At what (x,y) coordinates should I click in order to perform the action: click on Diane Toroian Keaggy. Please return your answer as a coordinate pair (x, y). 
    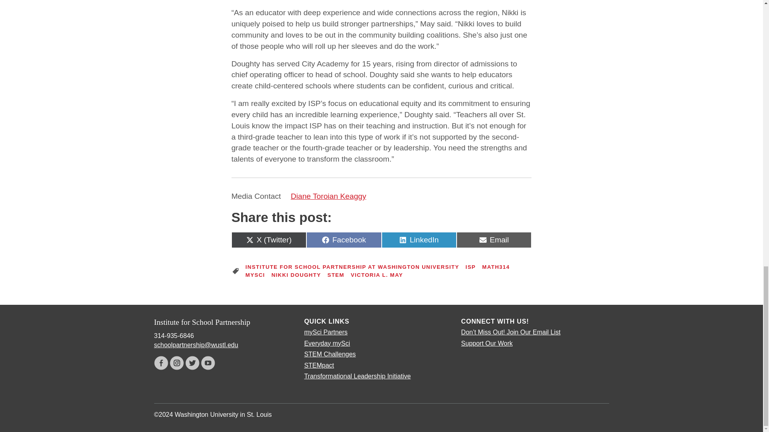
    Looking at the image, I should click on (328, 196).